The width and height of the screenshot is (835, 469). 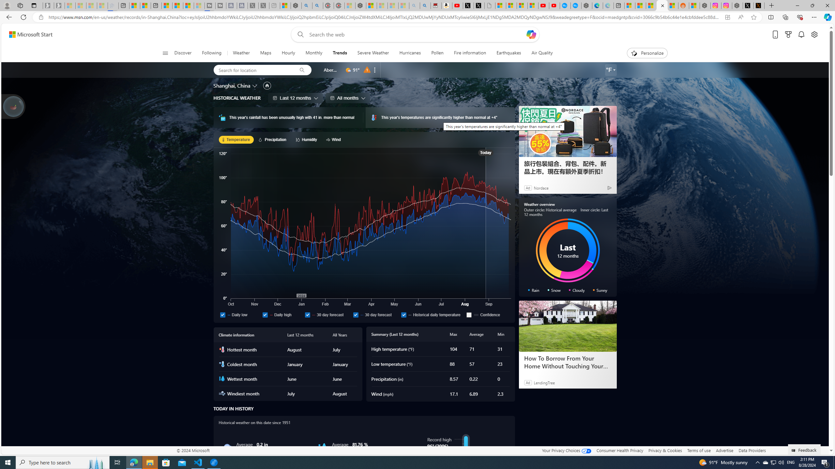 I want to click on New tab - Sleeping, so click(x=275, y=6).